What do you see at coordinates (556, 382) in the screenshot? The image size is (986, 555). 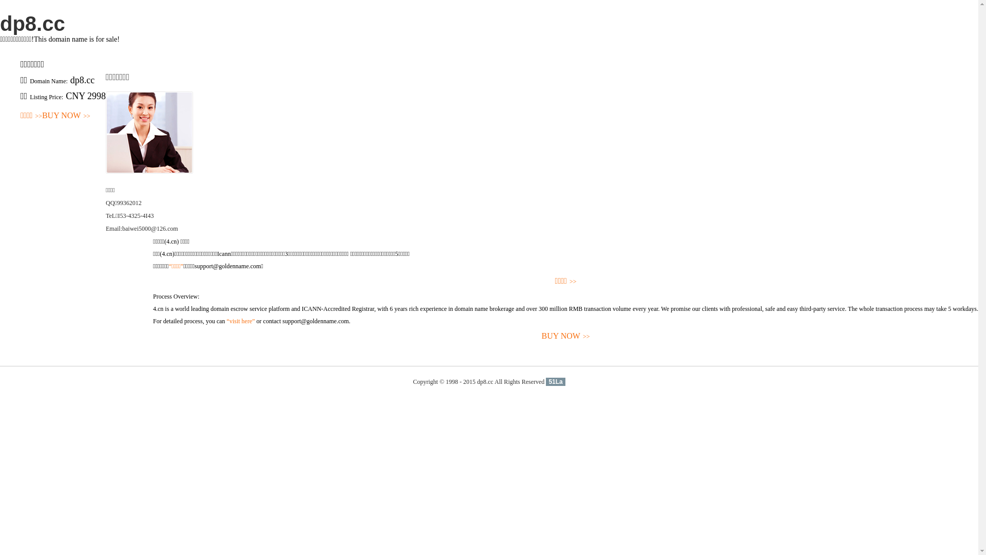 I see `51La` at bounding box center [556, 382].